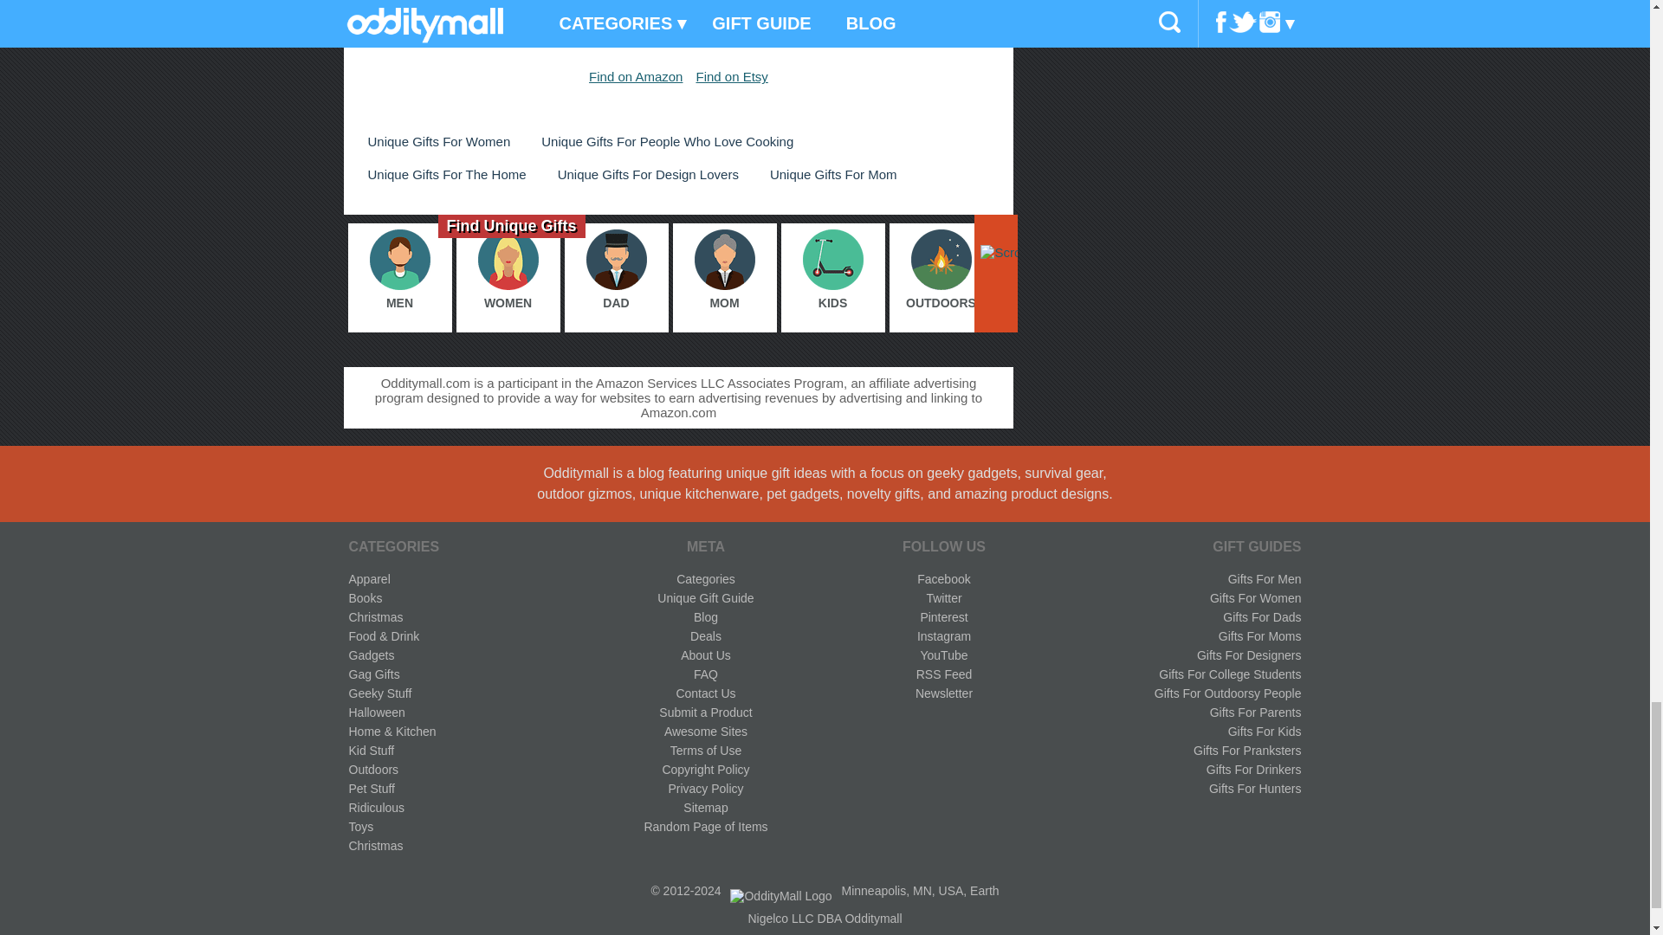 The height and width of the screenshot is (935, 1663). Describe the element at coordinates (438, 141) in the screenshot. I see `Unique Gifts For Women` at that location.